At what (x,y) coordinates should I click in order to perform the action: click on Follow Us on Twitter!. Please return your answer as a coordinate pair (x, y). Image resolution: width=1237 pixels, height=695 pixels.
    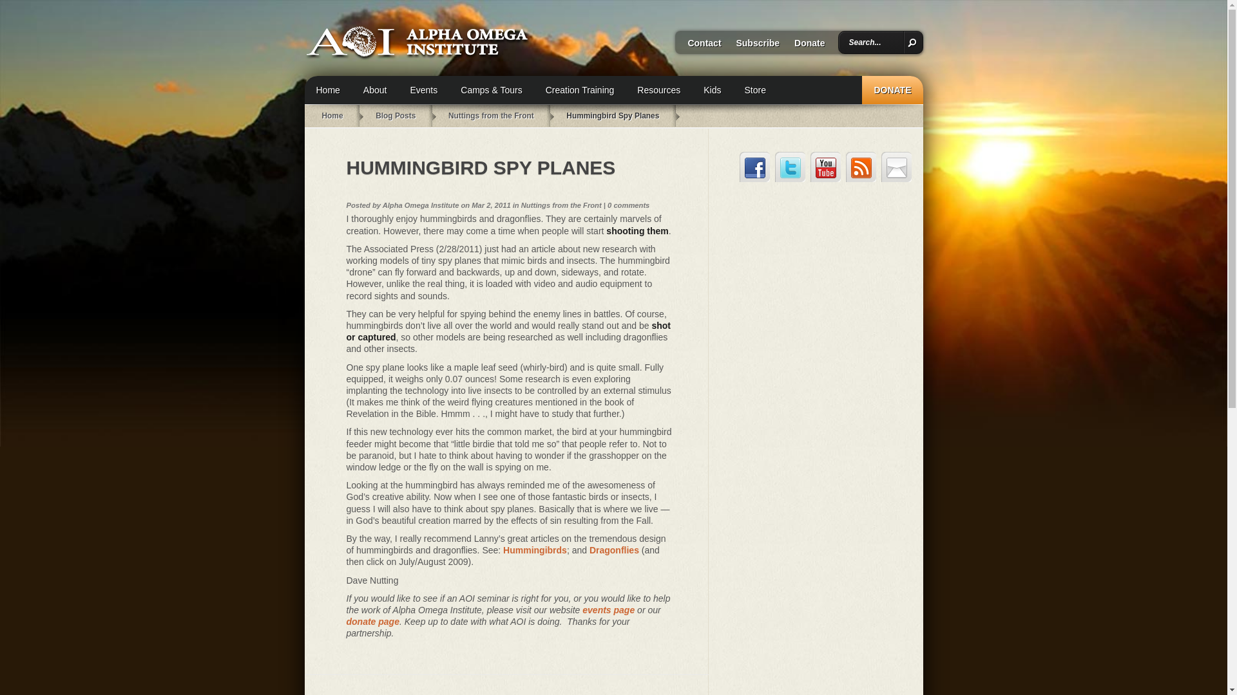
    Looking at the image, I should click on (790, 167).